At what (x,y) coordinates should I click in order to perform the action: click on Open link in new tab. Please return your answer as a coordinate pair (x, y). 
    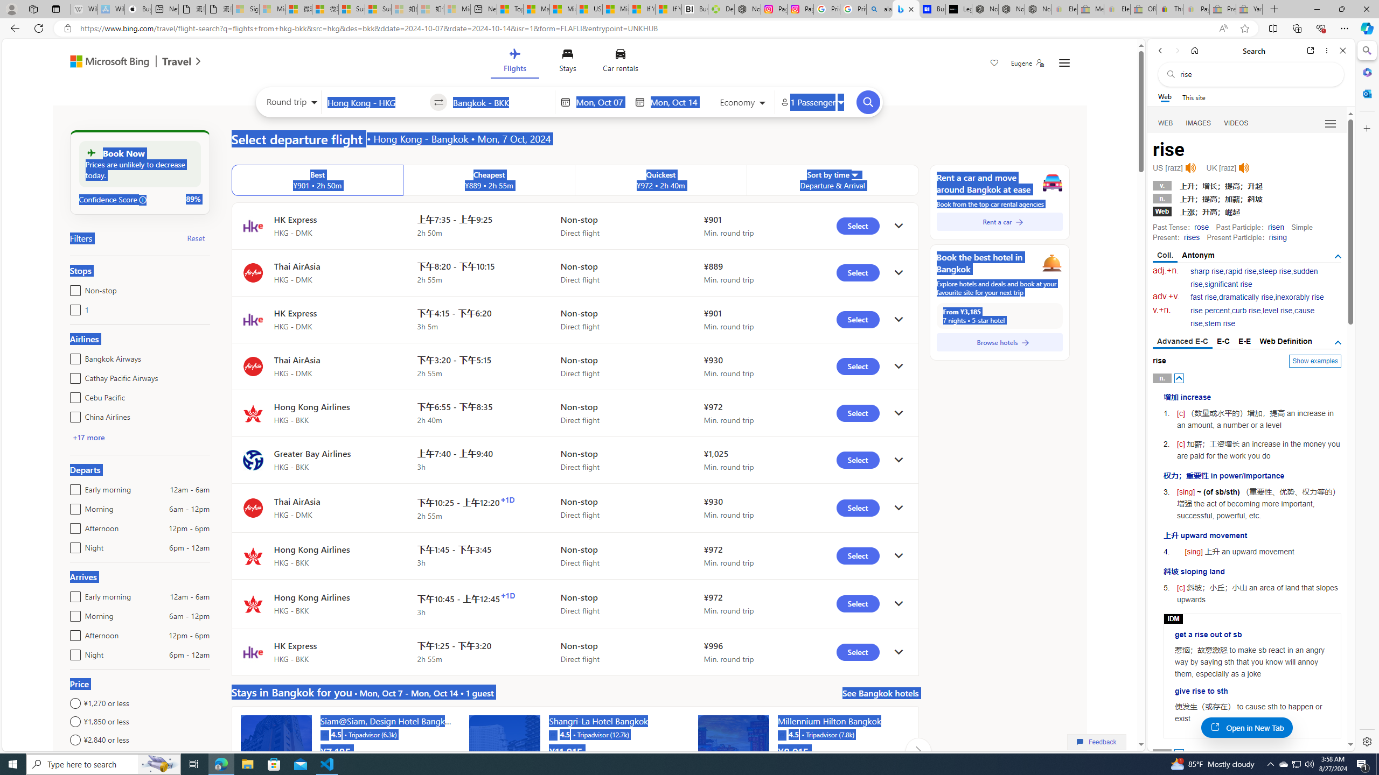
    Looking at the image, I should click on (1311, 51).